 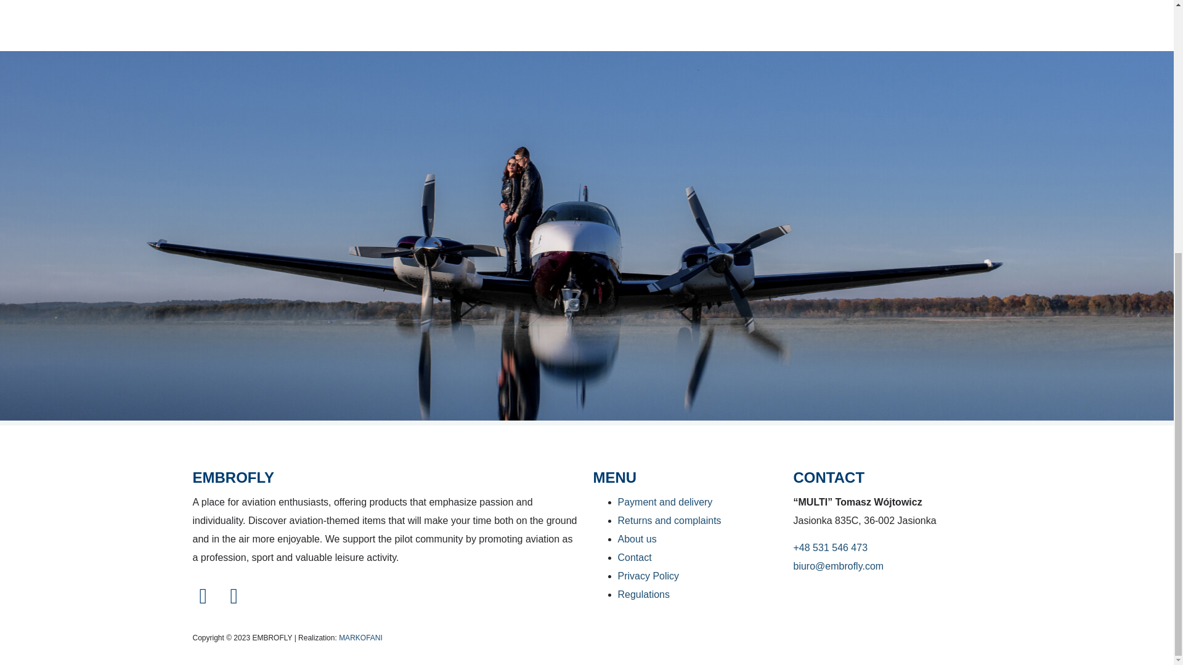 I want to click on MARKOFANI - Advertising Agency, so click(x=360, y=638).